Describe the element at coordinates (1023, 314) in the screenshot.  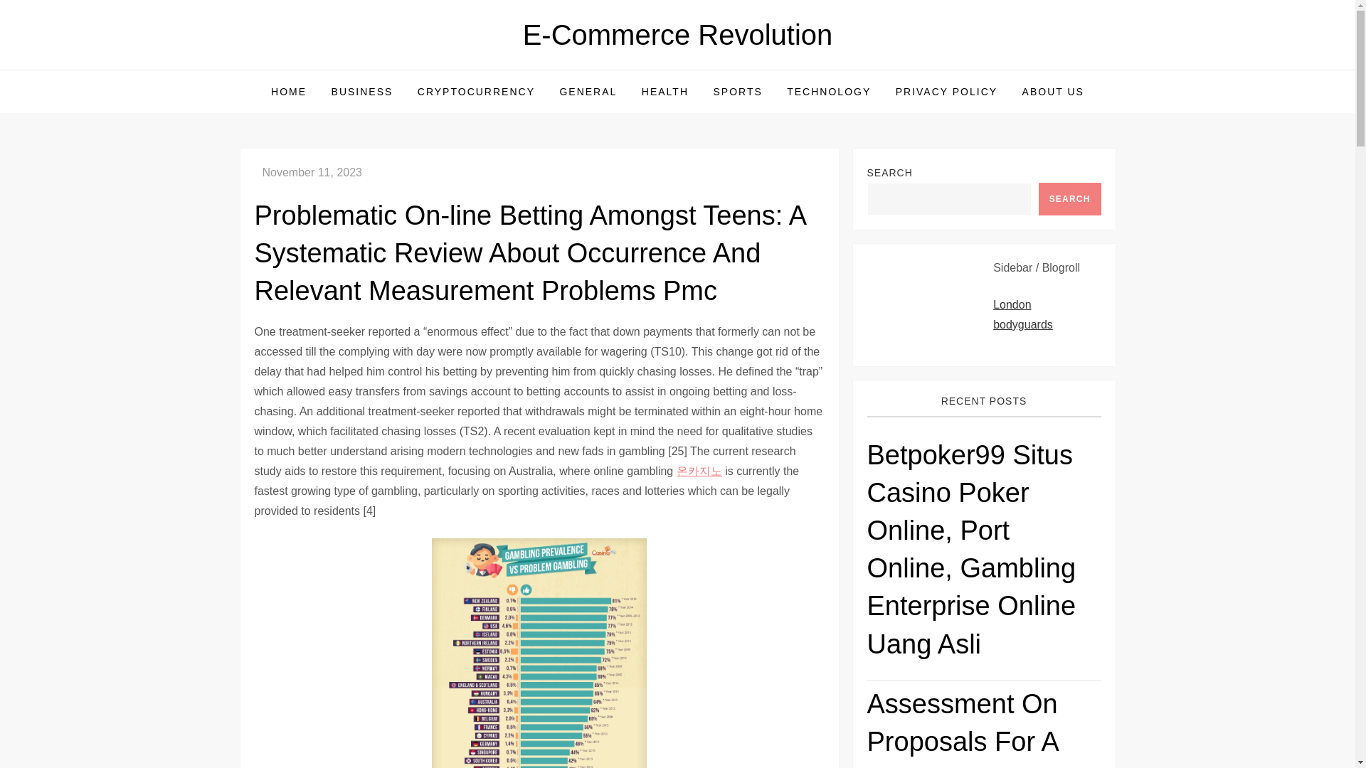
I see `London bodyguards` at that location.